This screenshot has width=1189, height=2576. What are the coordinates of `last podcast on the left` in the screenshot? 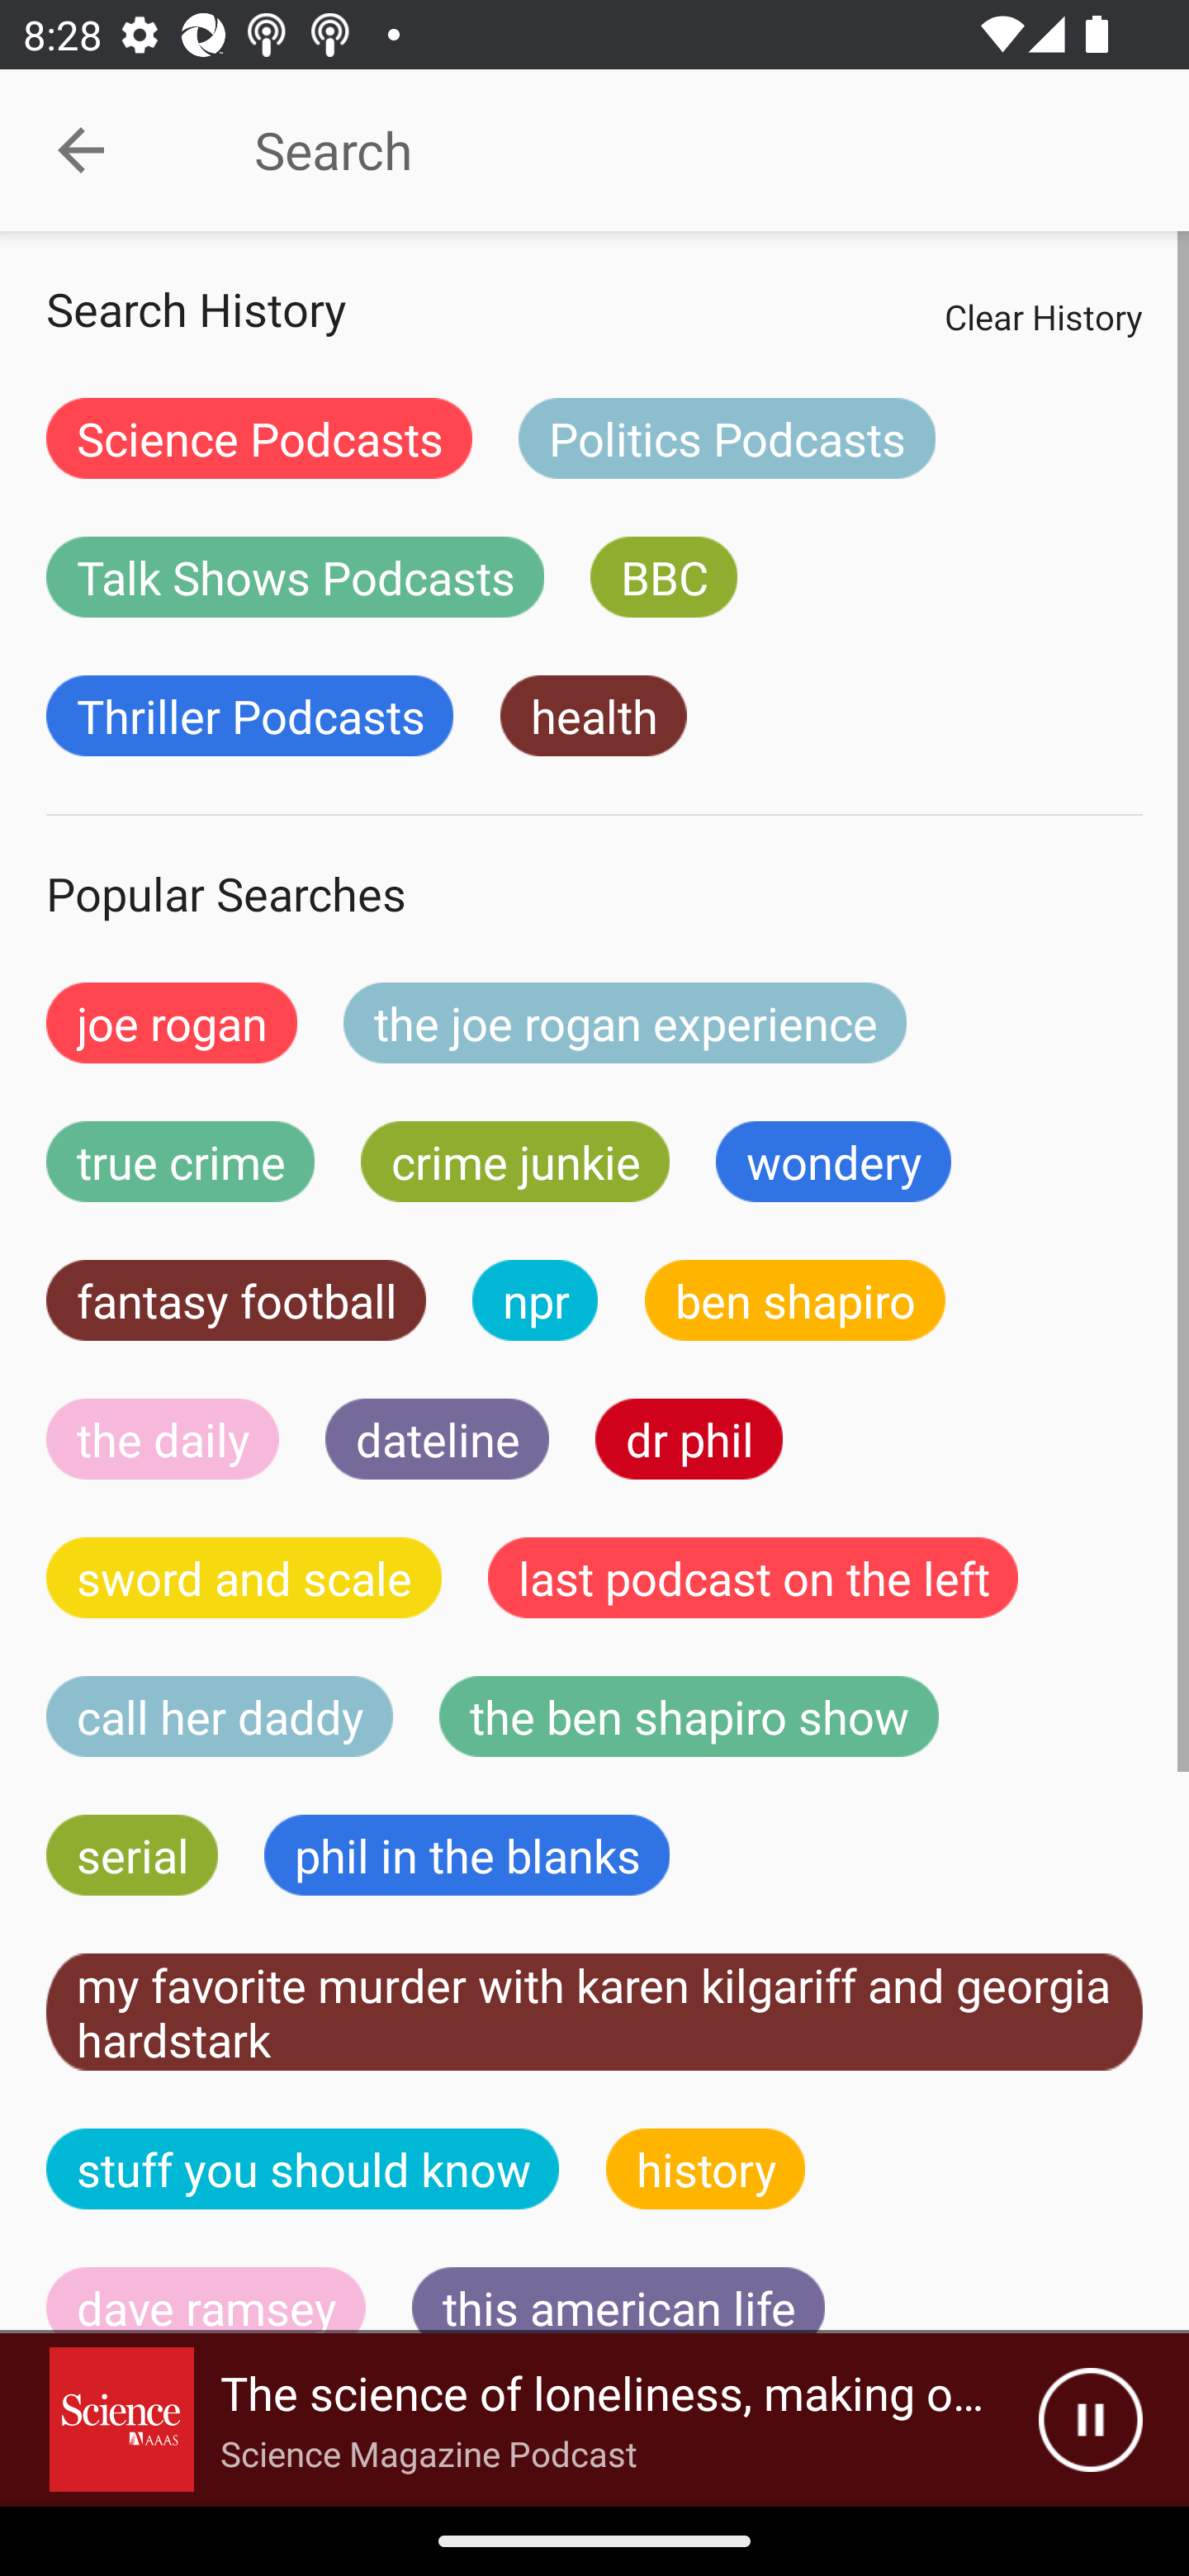 It's located at (753, 1577).